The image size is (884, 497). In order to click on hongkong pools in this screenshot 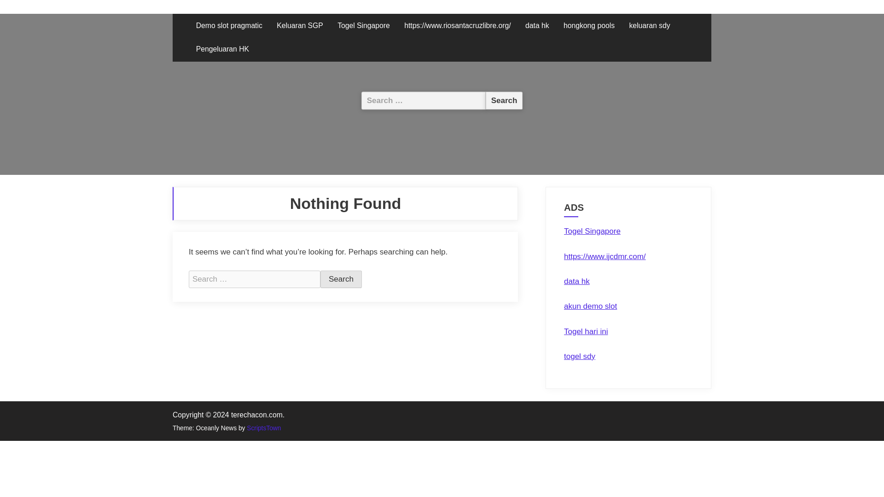, I will do `click(589, 25)`.